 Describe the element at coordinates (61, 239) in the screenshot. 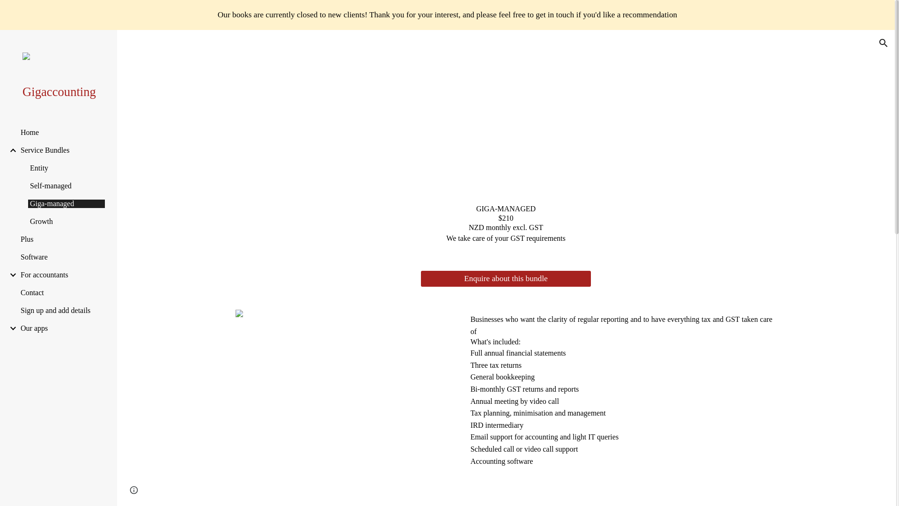

I see `Plus` at that location.